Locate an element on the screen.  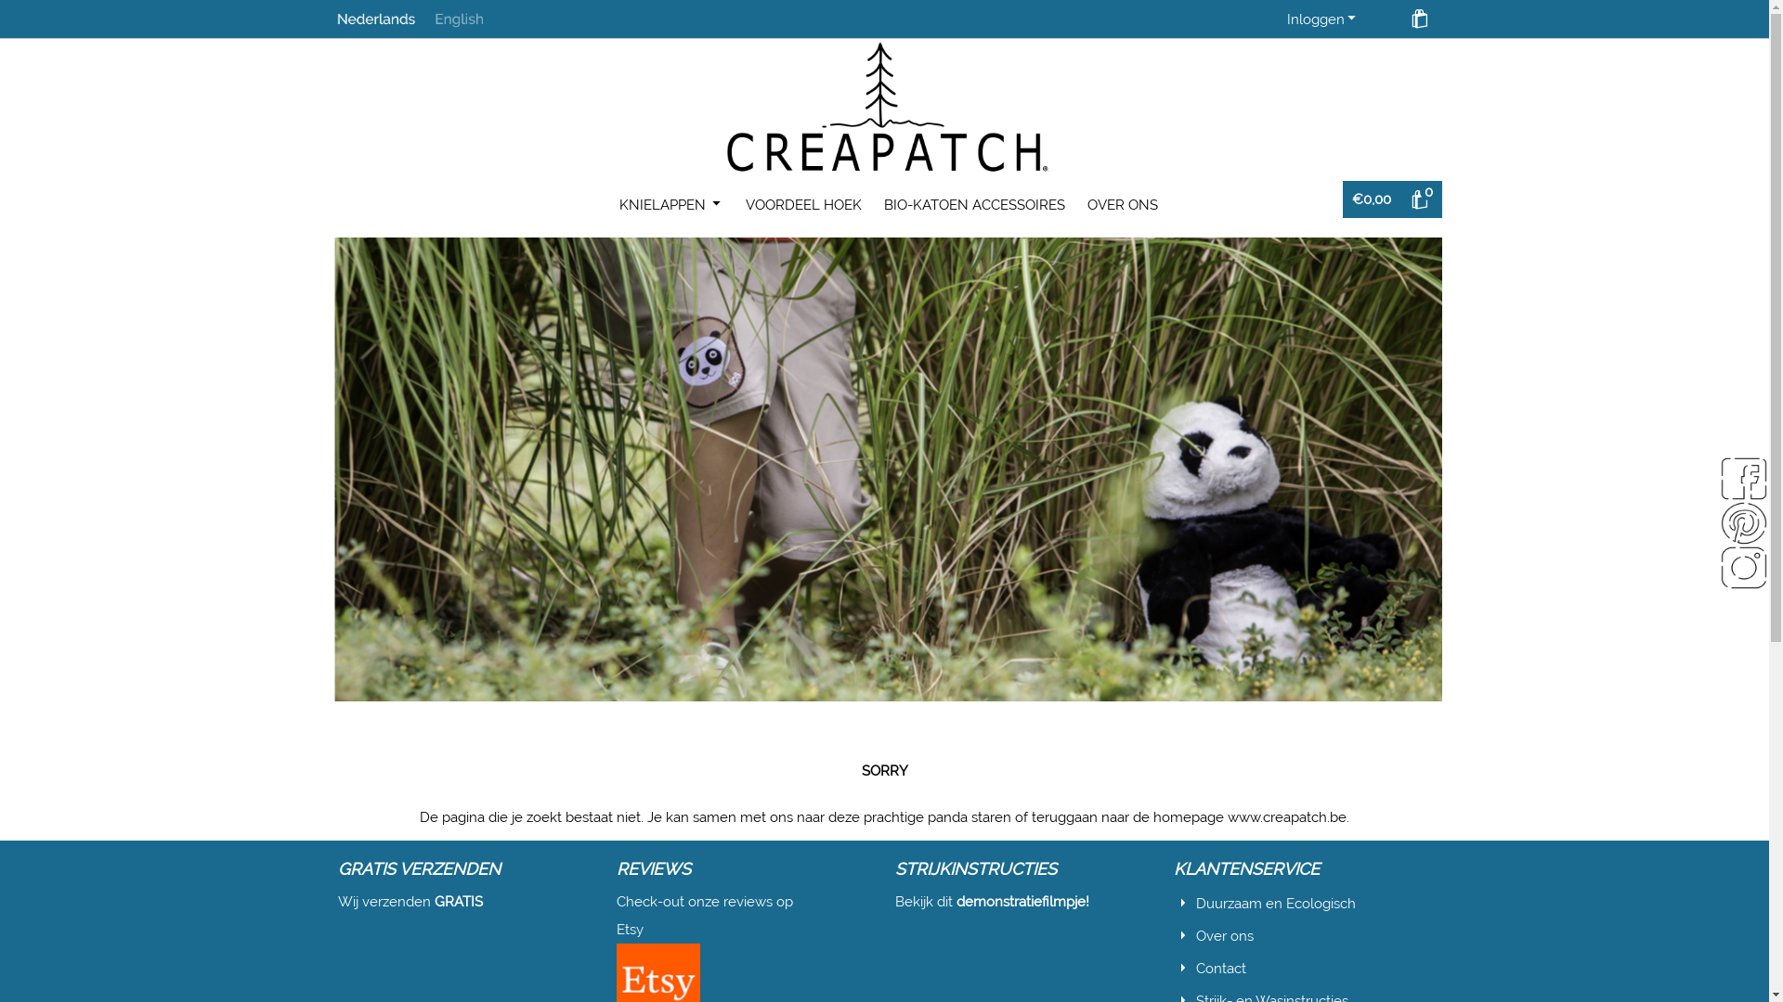
VOORDEEL HOEK is located at coordinates (802, 205).